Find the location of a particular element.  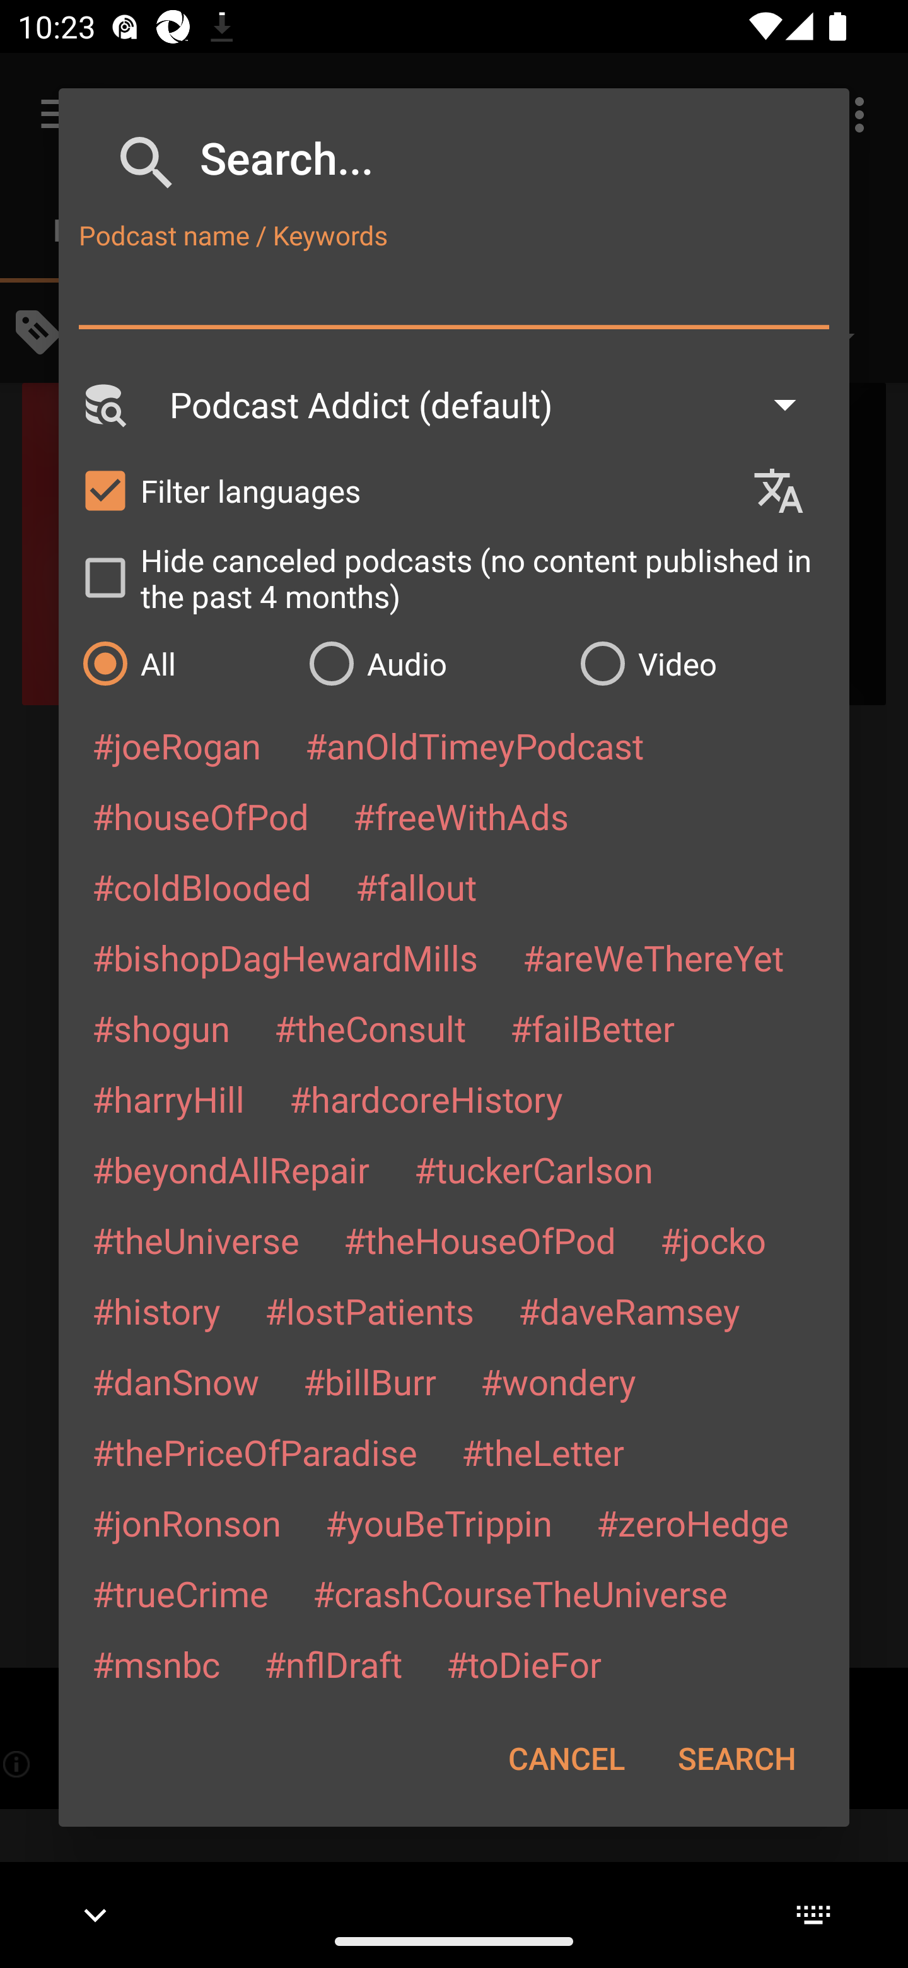

#theUniverse is located at coordinates (195, 1240).